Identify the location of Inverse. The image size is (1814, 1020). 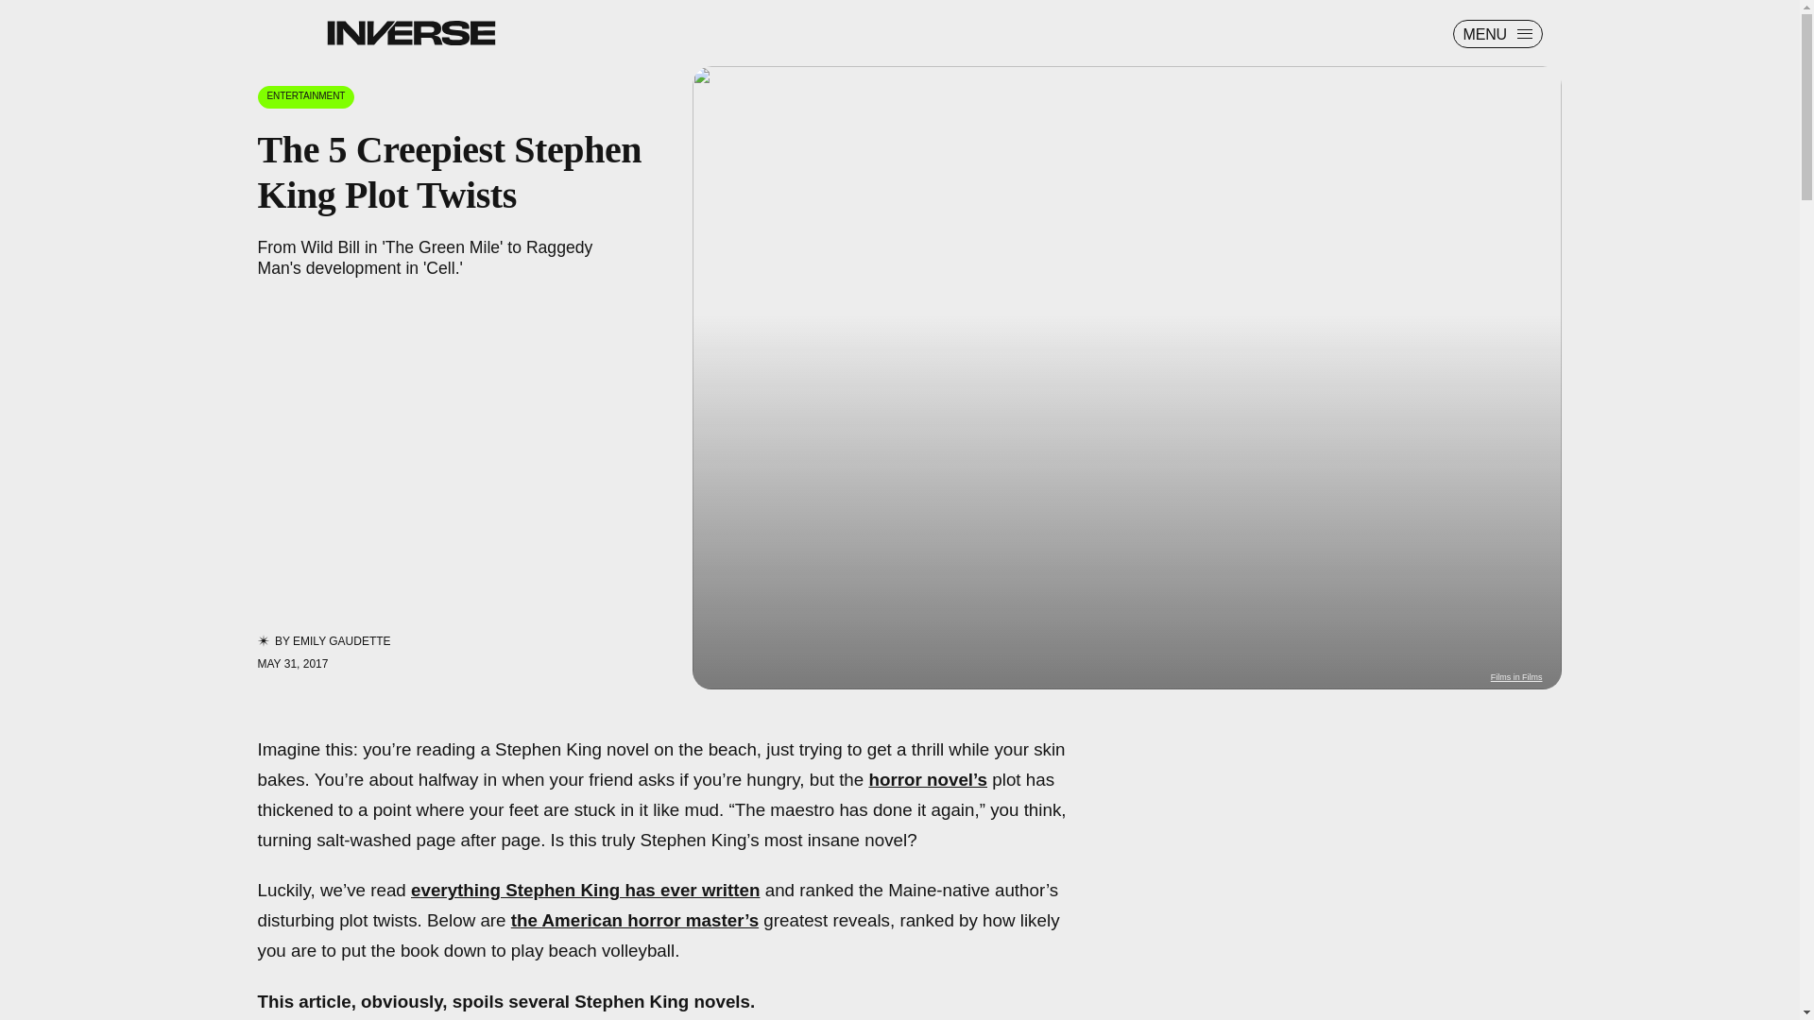
(410, 32).